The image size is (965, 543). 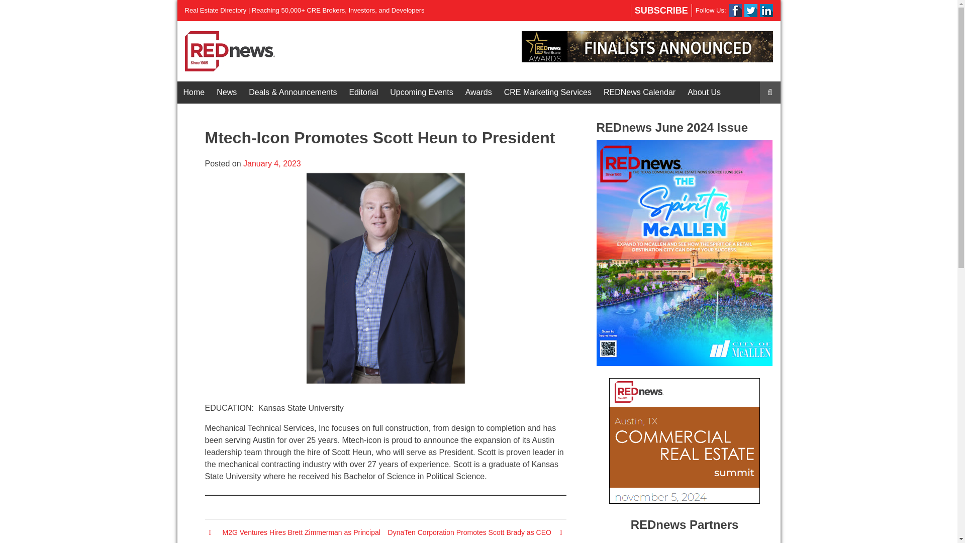 What do you see at coordinates (302, 532) in the screenshot?
I see `M2G Ventures Hires Brett Zimmerman as Principal` at bounding box center [302, 532].